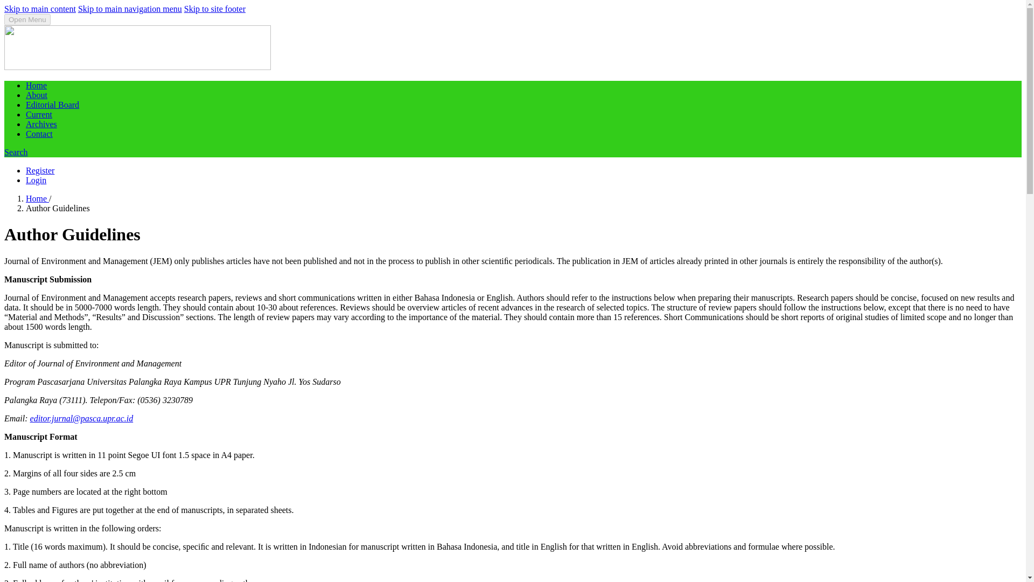 This screenshot has height=582, width=1034. Describe the element at coordinates (214, 9) in the screenshot. I see `Skip to site footer` at that location.